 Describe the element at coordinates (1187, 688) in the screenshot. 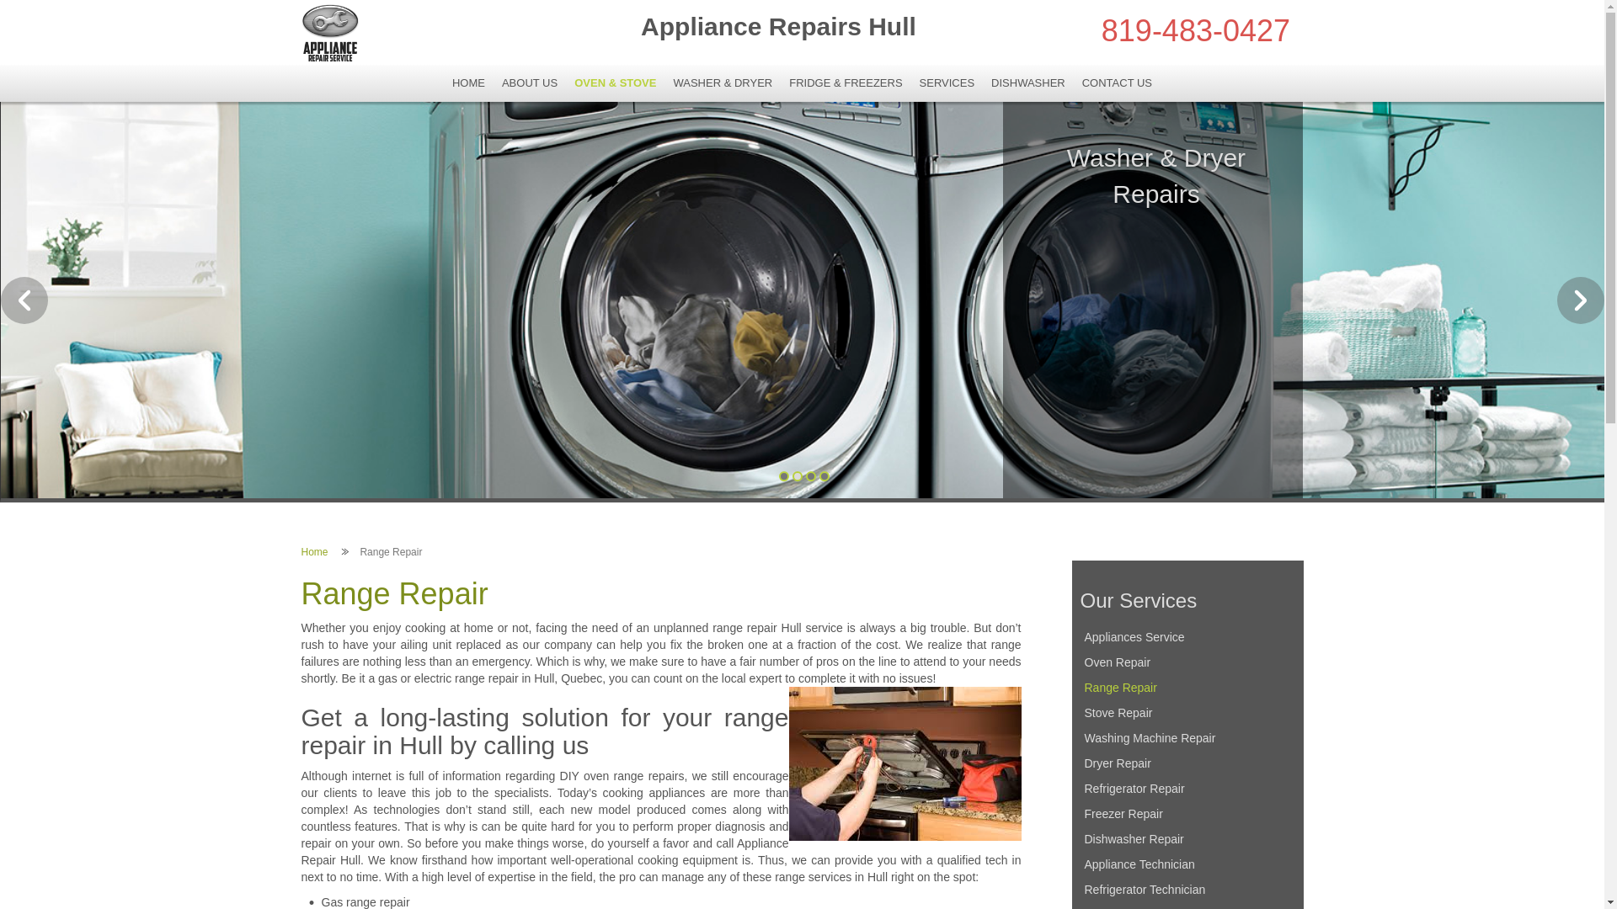

I see `Range Repair` at that location.